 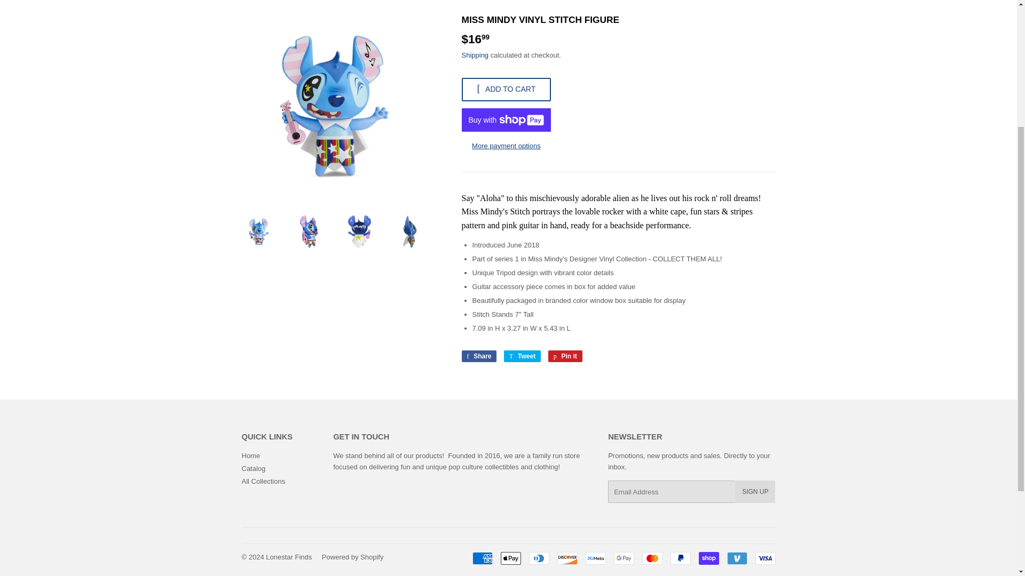 What do you see at coordinates (352, 557) in the screenshot?
I see `ADD TO CART` at bounding box center [352, 557].